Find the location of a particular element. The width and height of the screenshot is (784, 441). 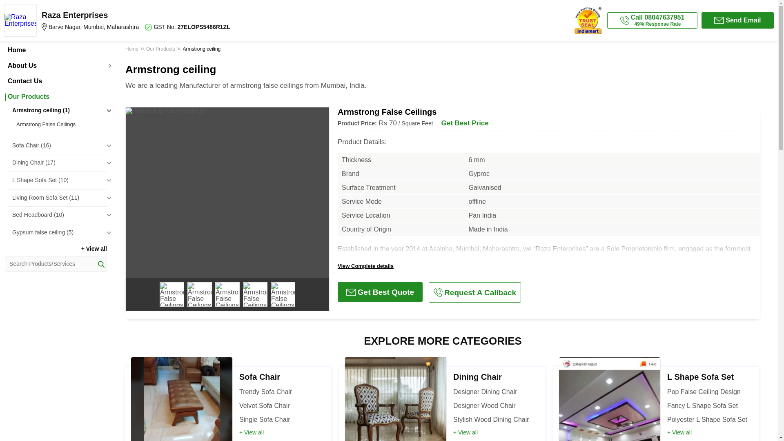

Contact Us is located at coordinates (56, 81).